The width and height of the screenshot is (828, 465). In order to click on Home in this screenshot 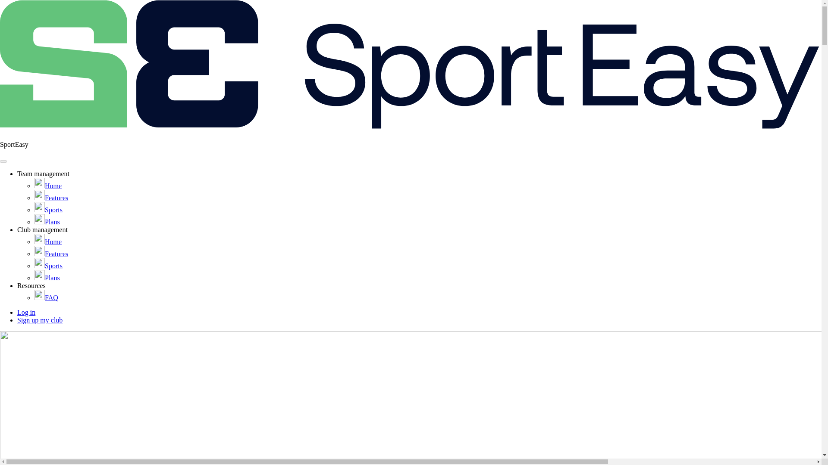, I will do `click(48, 242)`.